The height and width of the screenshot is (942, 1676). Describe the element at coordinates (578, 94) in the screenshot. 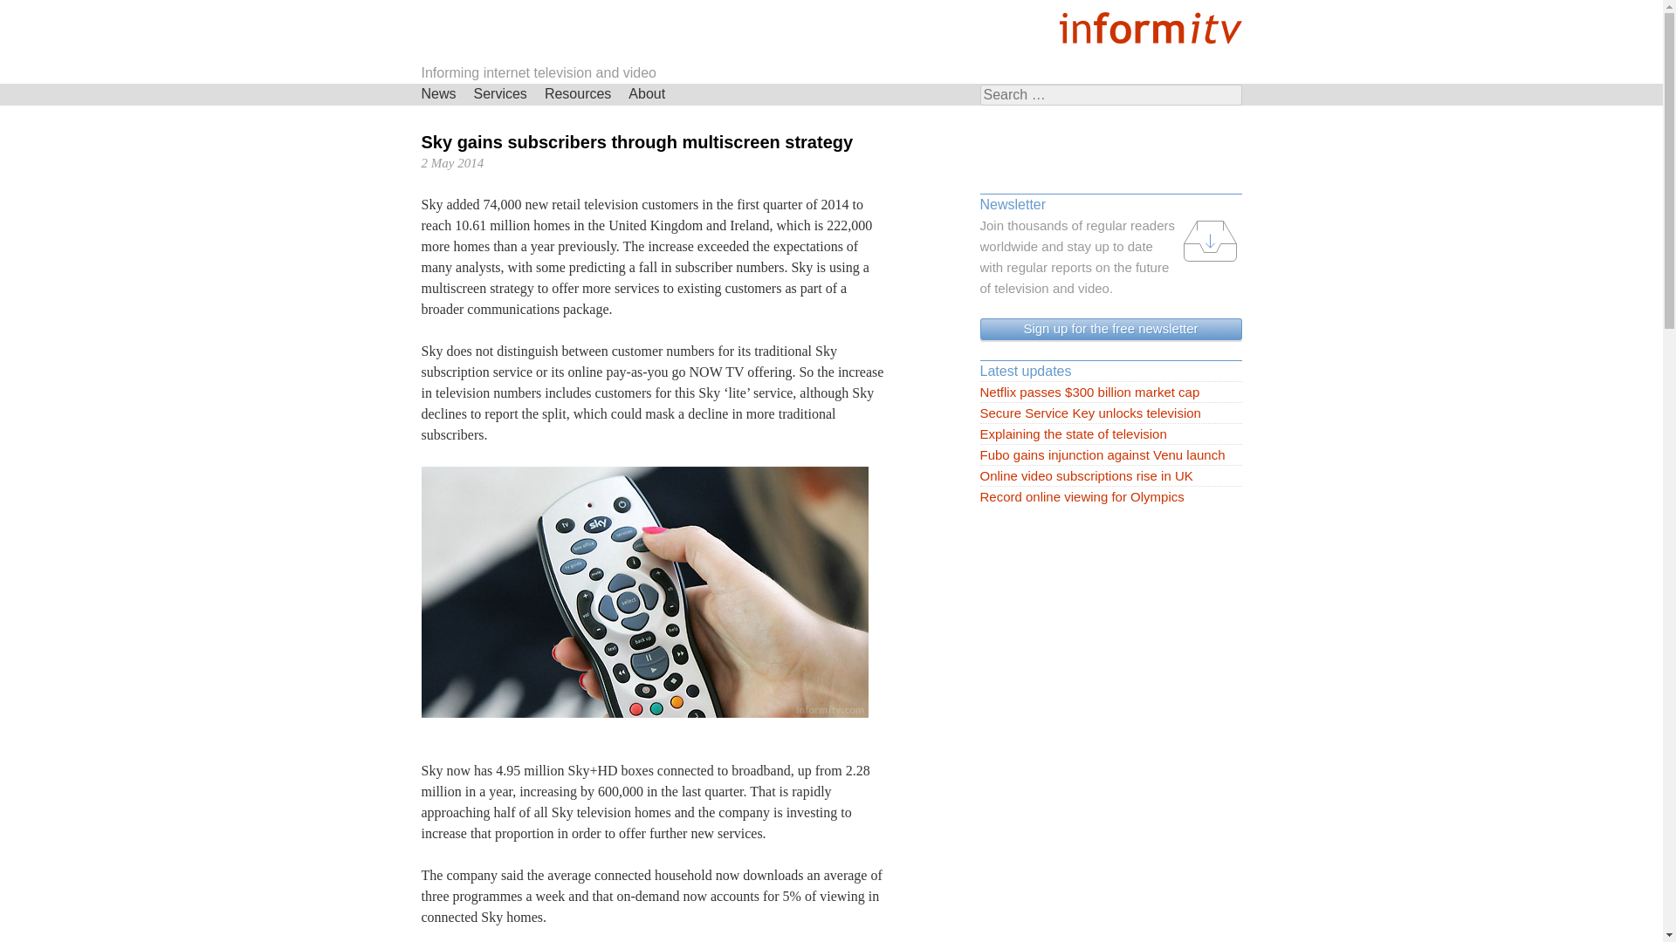

I see `Resources` at that location.